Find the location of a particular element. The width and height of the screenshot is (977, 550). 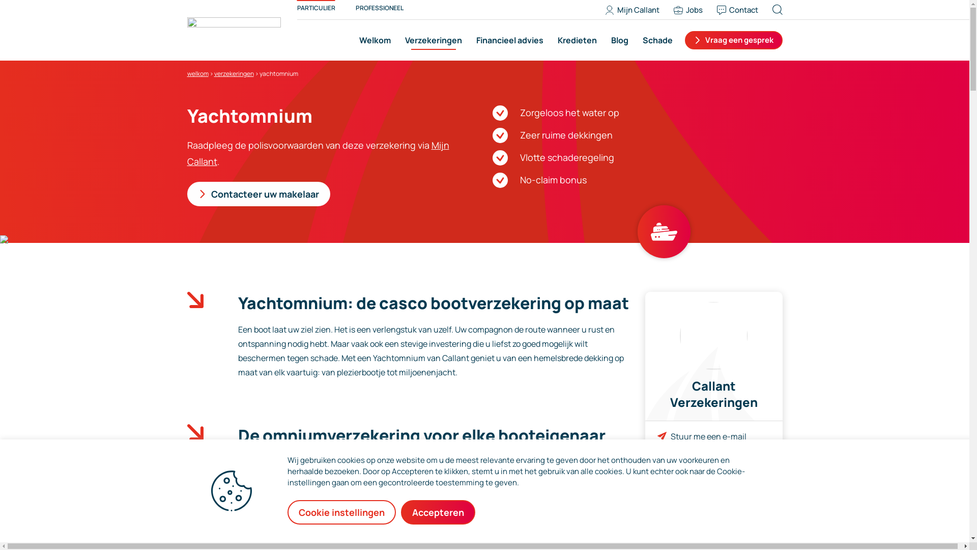

Mijn Callant is located at coordinates (319, 153).